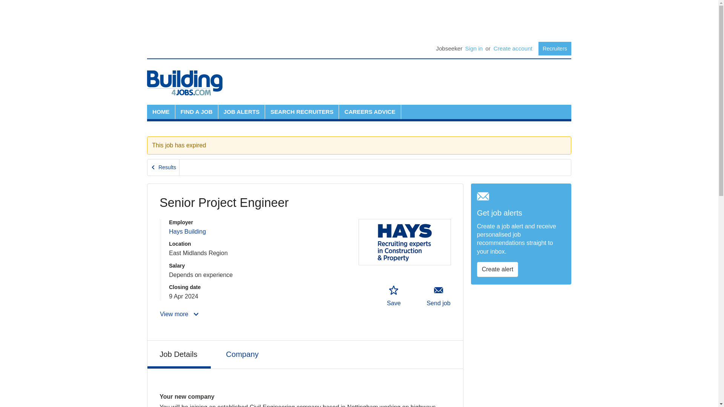  What do you see at coordinates (302, 112) in the screenshot?
I see `SEARCH RECRUITERS` at bounding box center [302, 112].